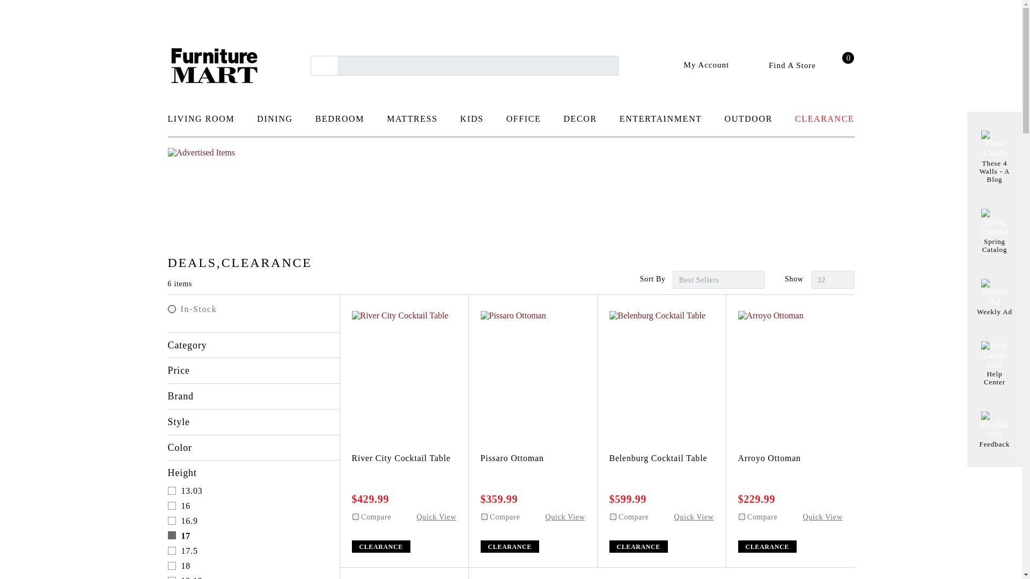 The image size is (1030, 579). Describe the element at coordinates (487, 317) in the screenshot. I see `Add to wishlist` at that location.